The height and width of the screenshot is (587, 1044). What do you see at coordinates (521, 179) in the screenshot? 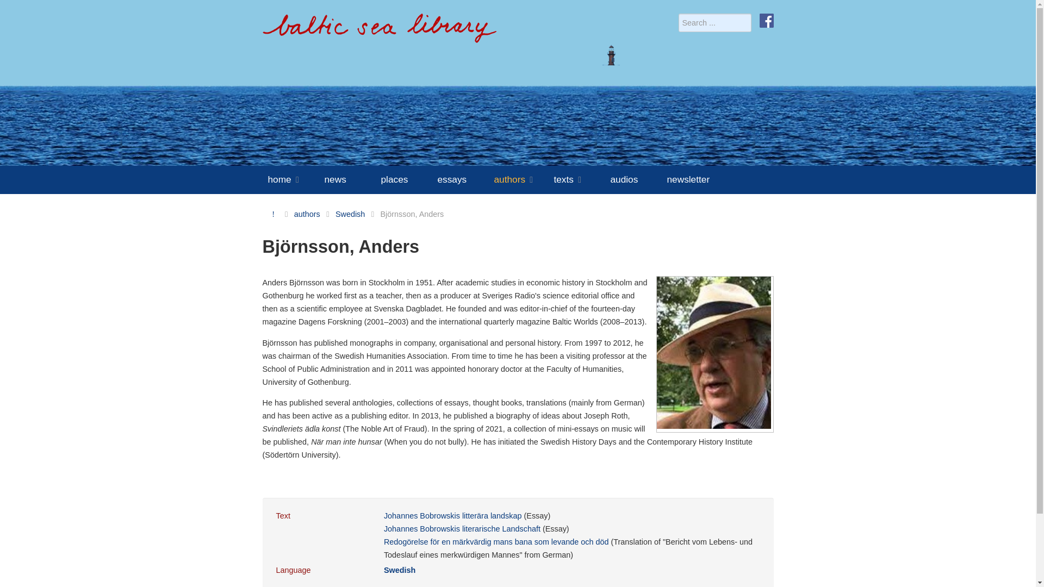
I see `authors` at bounding box center [521, 179].